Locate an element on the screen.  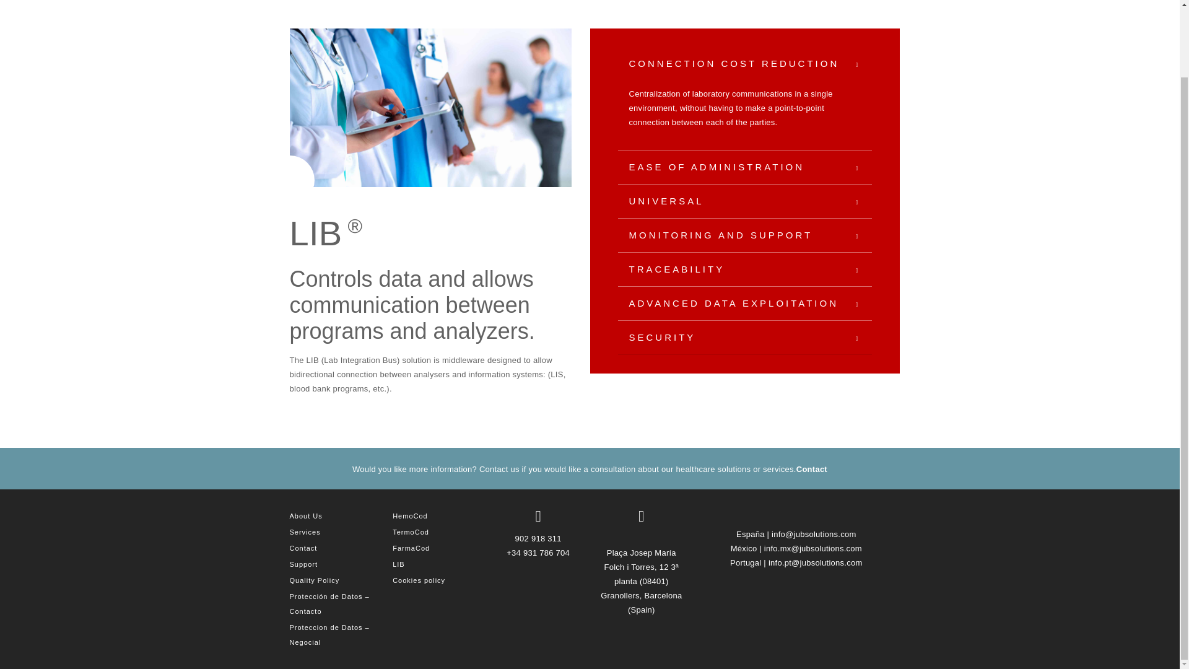
EASE OF ADMINISTRATION is located at coordinates (744, 167).